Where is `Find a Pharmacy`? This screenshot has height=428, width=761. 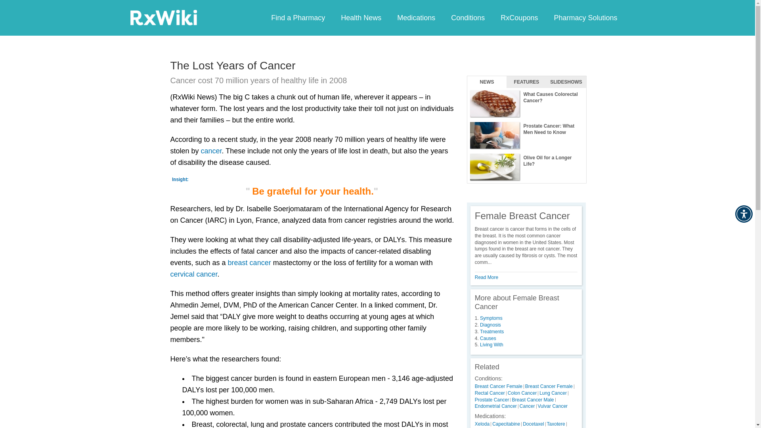
Find a Pharmacy is located at coordinates (298, 17).